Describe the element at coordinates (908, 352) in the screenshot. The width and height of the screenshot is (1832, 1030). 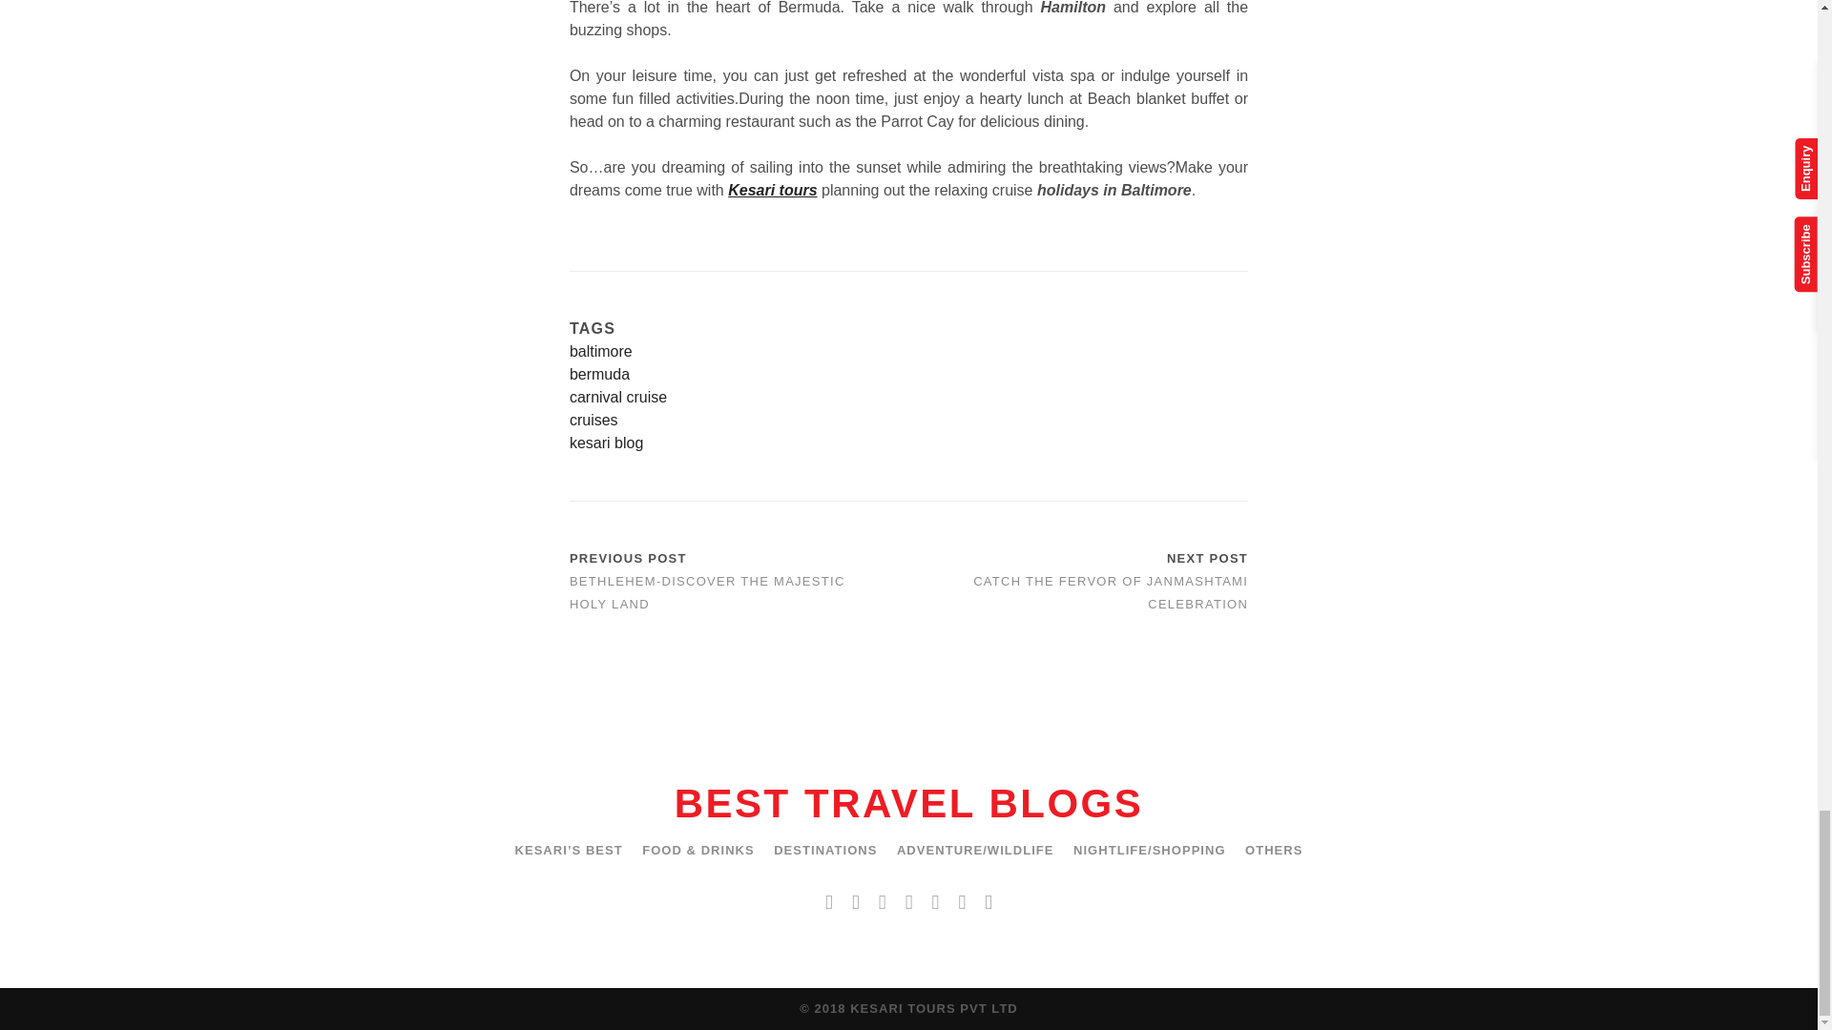
I see `baltimore` at that location.